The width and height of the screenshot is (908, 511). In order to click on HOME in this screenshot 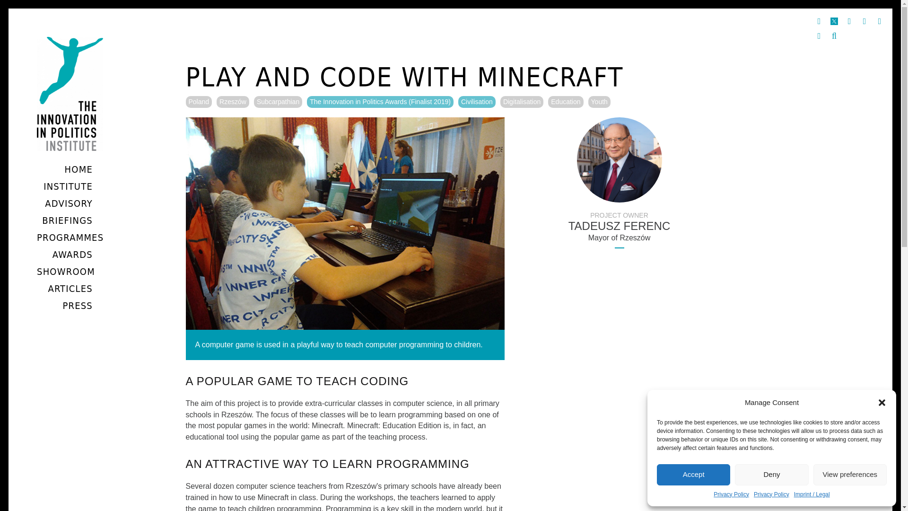, I will do `click(79, 169)`.